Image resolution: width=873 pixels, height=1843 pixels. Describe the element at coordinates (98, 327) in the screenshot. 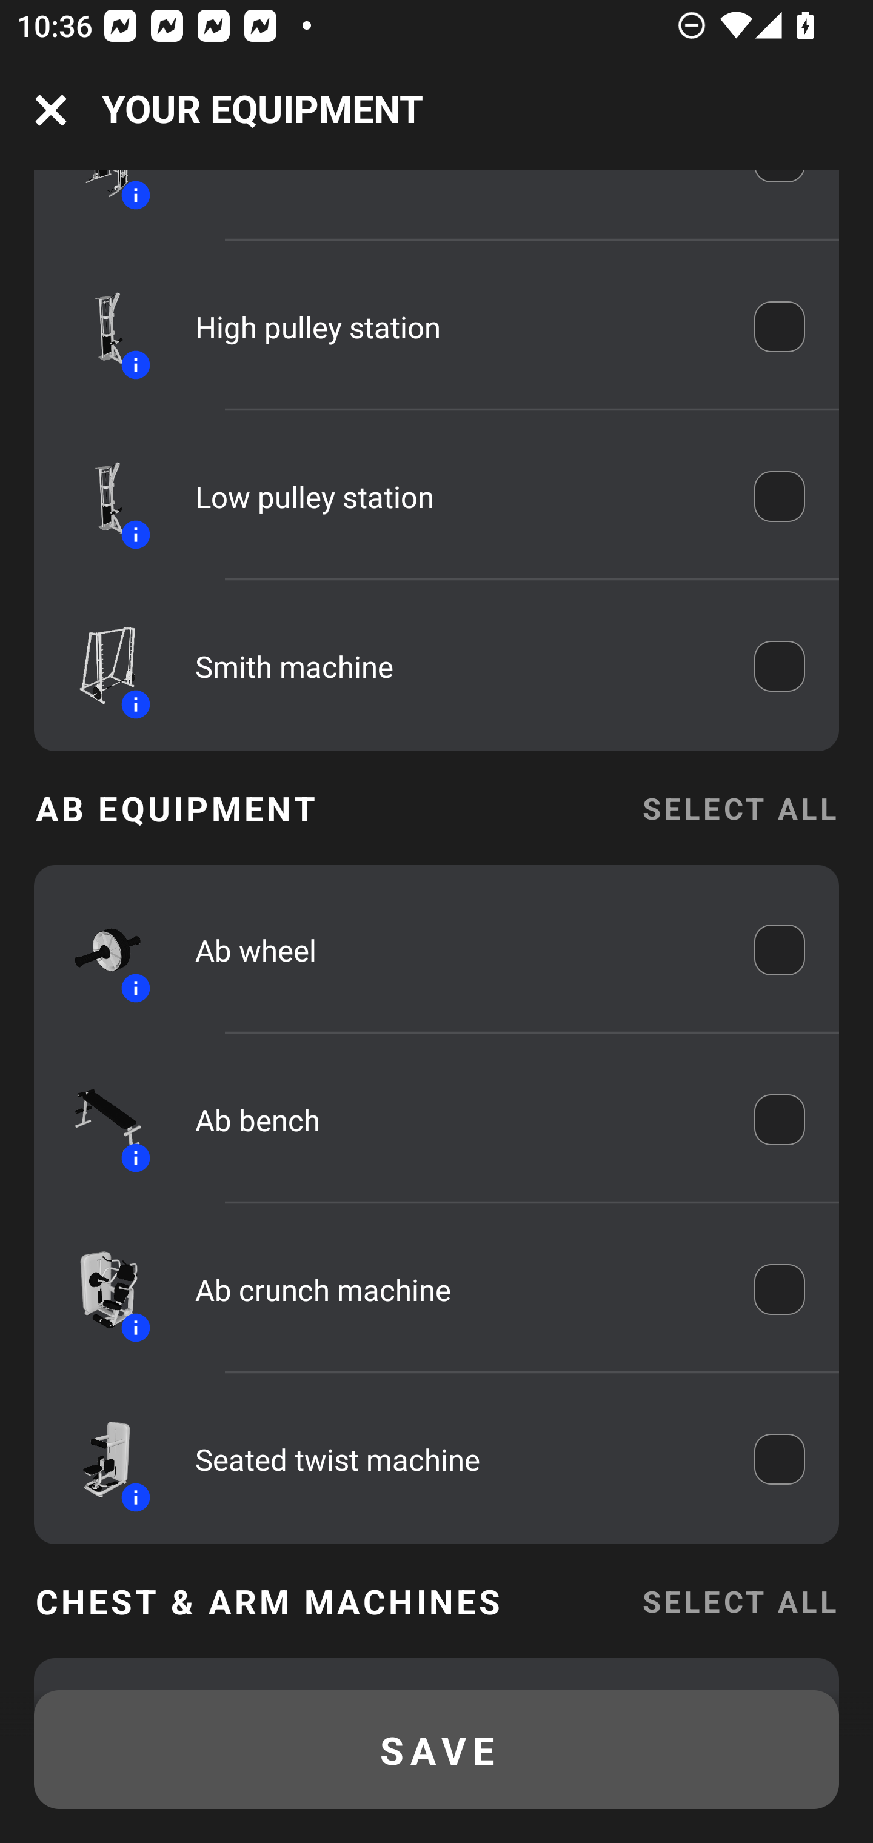

I see `Equipment icon Information icon` at that location.